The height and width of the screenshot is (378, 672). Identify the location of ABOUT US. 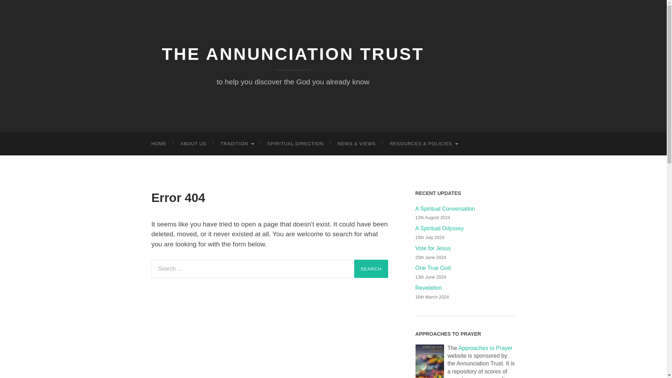
(193, 143).